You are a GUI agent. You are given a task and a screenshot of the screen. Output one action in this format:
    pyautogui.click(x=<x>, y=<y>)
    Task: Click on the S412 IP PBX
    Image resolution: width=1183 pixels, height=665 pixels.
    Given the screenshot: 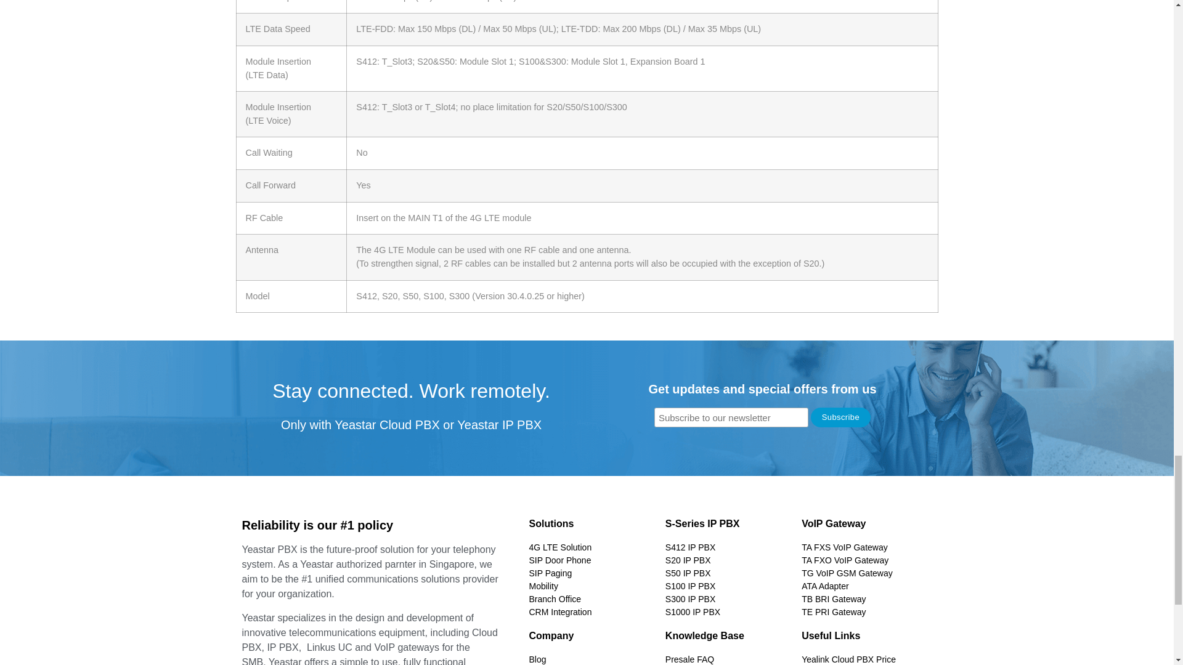 What is the action you would take?
    pyautogui.click(x=727, y=547)
    